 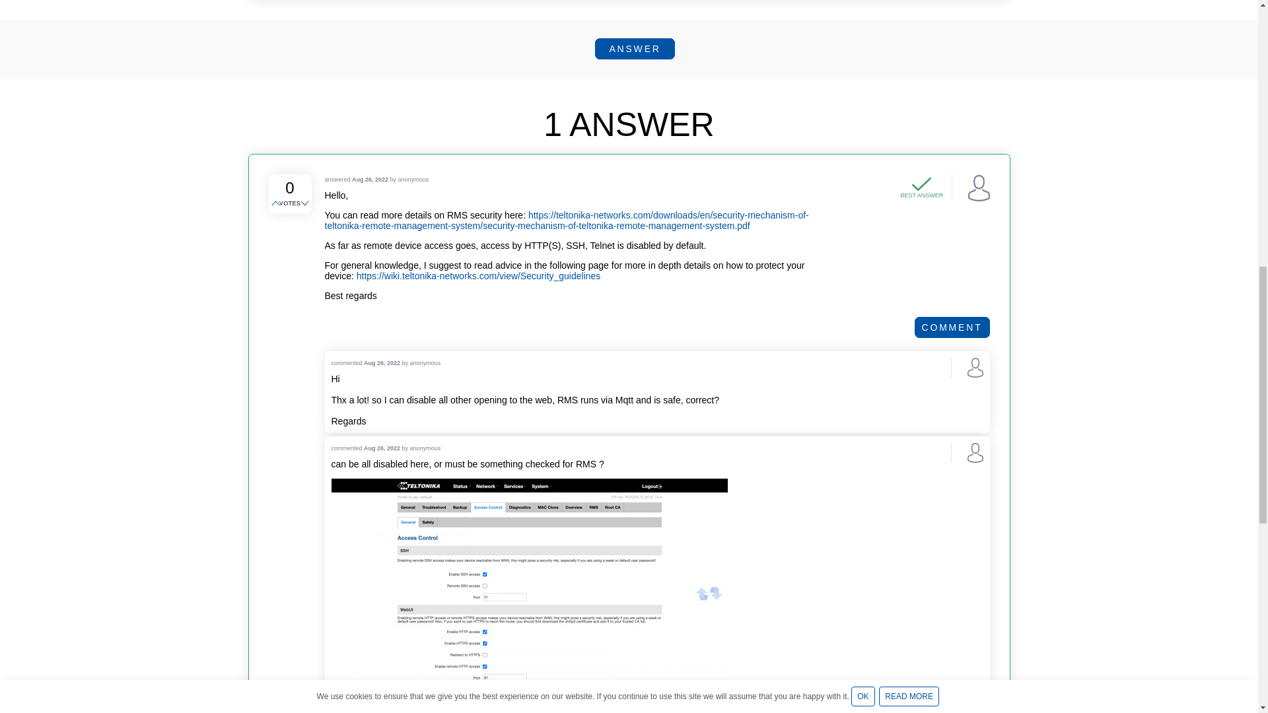 What do you see at coordinates (305, 203) in the screenshot?
I see `Click to vote down` at bounding box center [305, 203].